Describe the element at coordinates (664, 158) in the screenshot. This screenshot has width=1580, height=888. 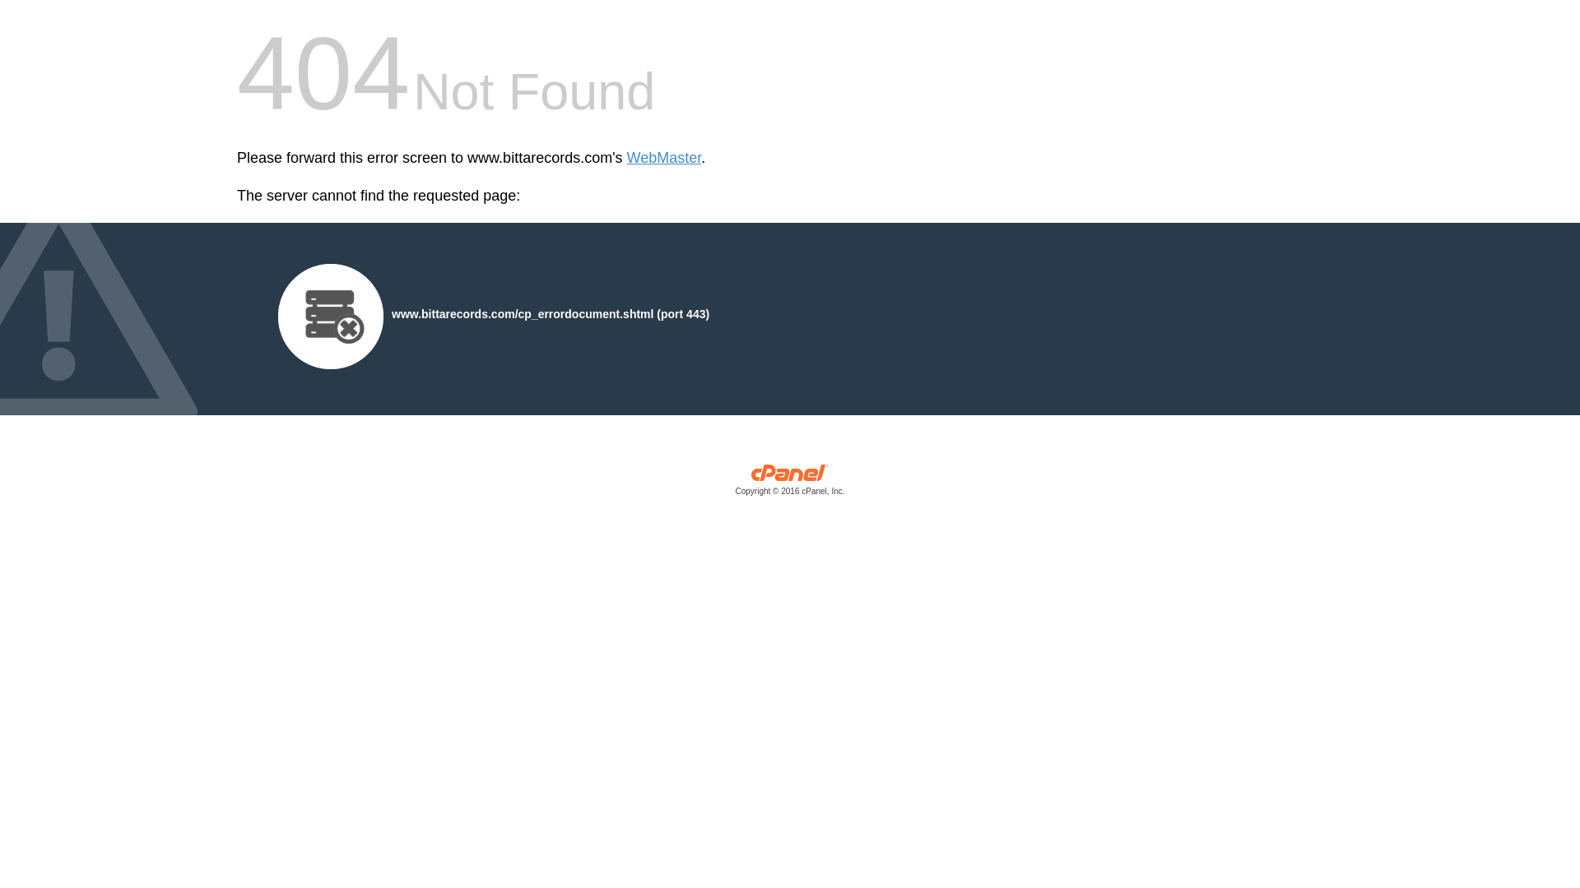
I see `WebMaster` at that location.